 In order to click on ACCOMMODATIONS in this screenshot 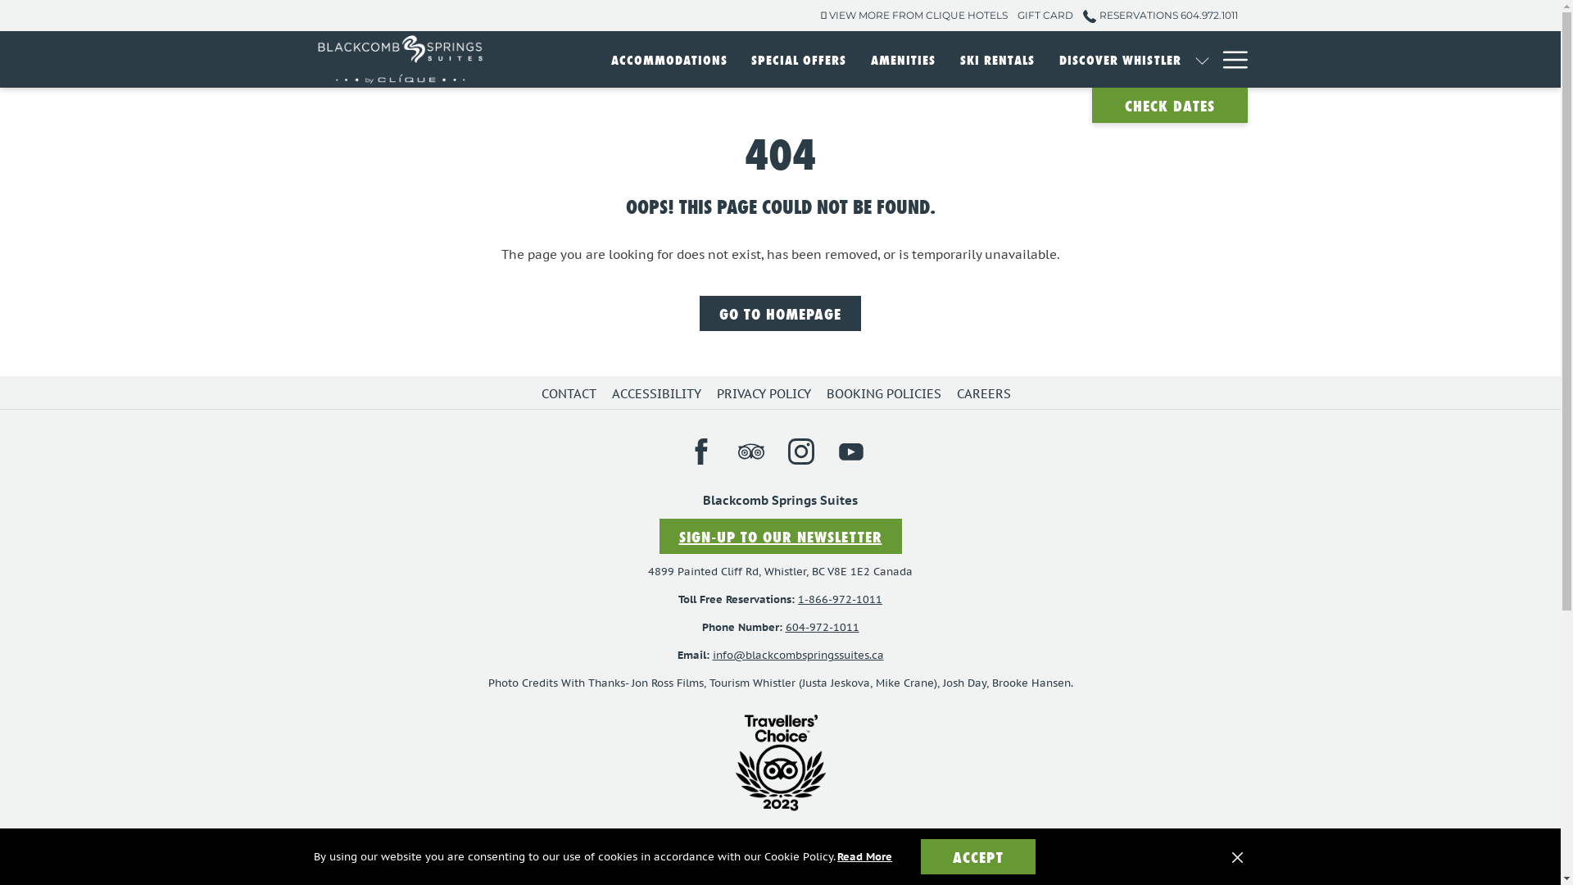, I will do `click(669, 59)`.